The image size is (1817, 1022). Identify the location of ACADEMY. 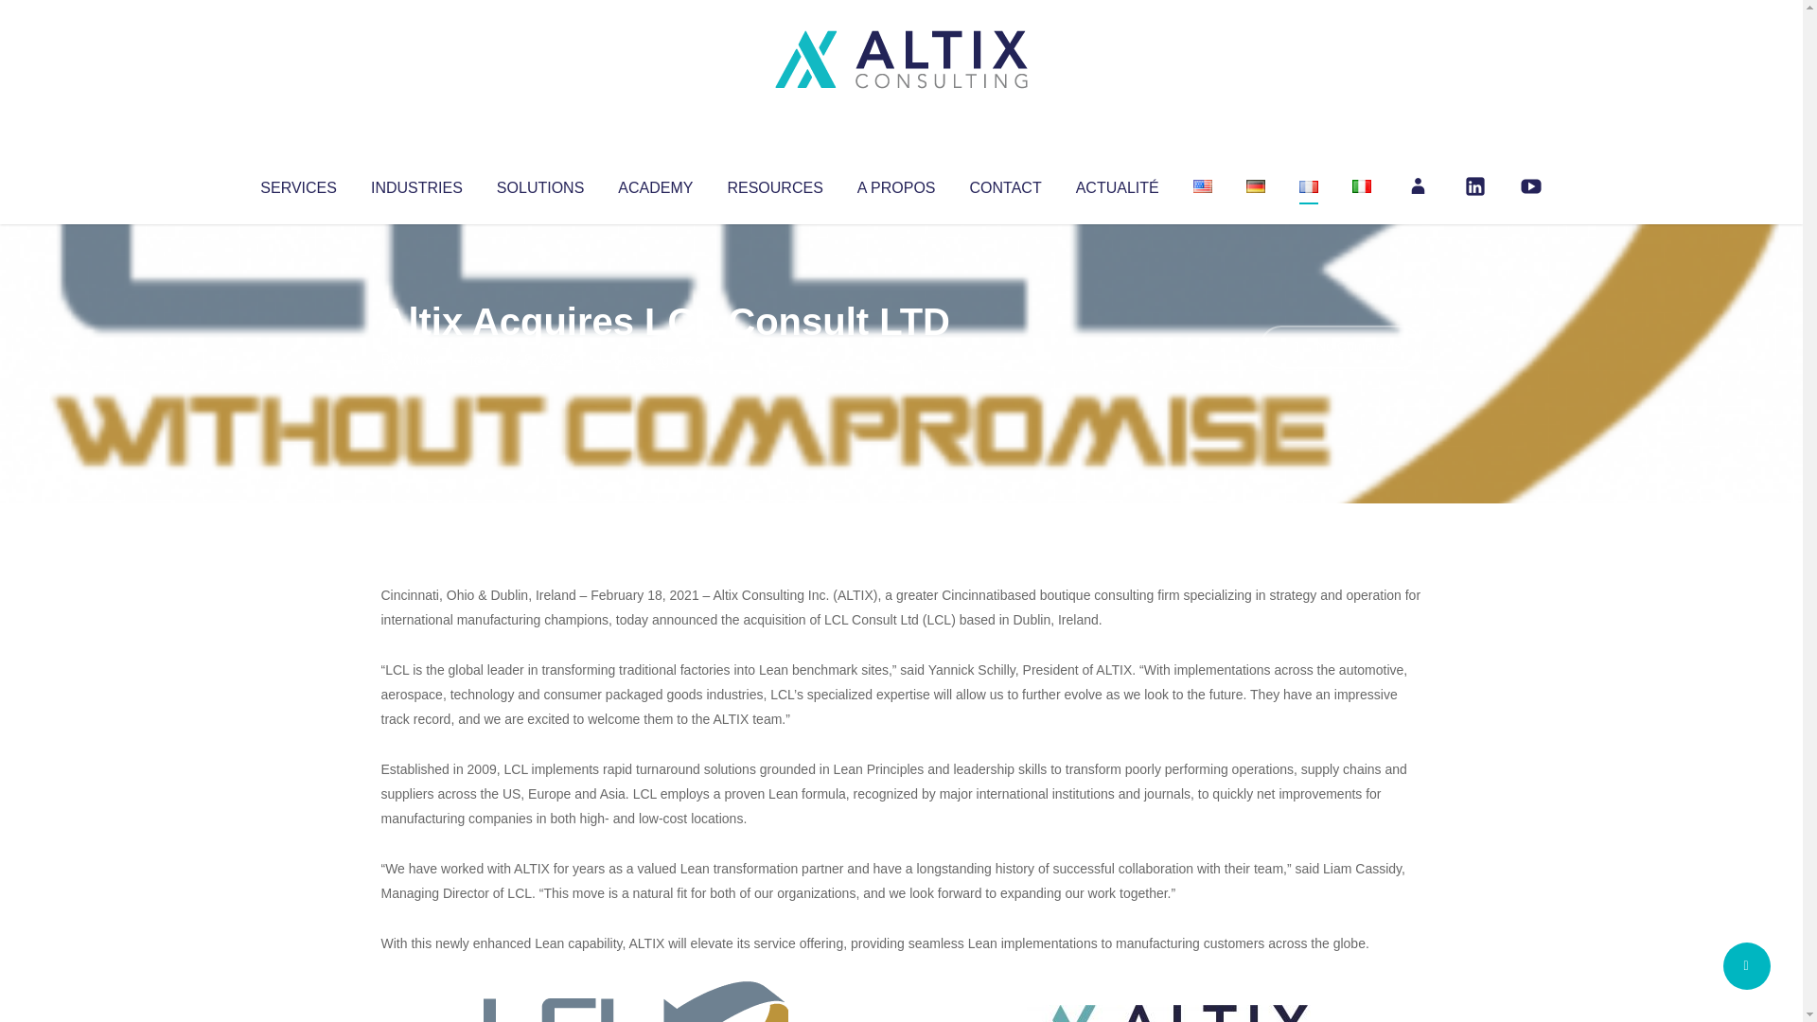
(655, 184).